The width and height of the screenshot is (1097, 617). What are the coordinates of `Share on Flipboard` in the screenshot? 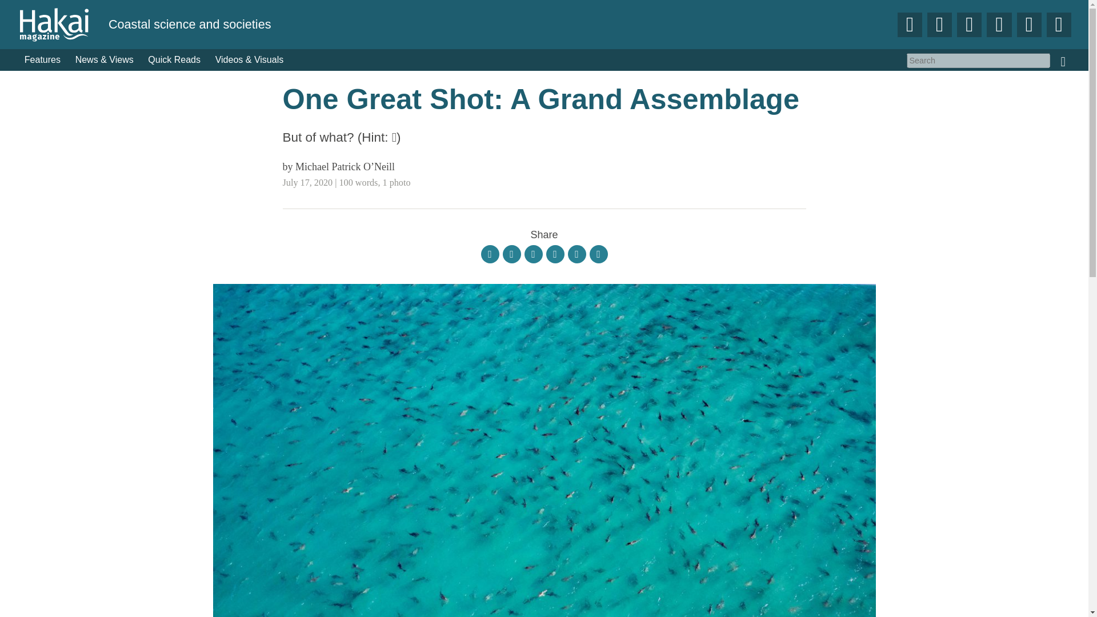 It's located at (490, 254).